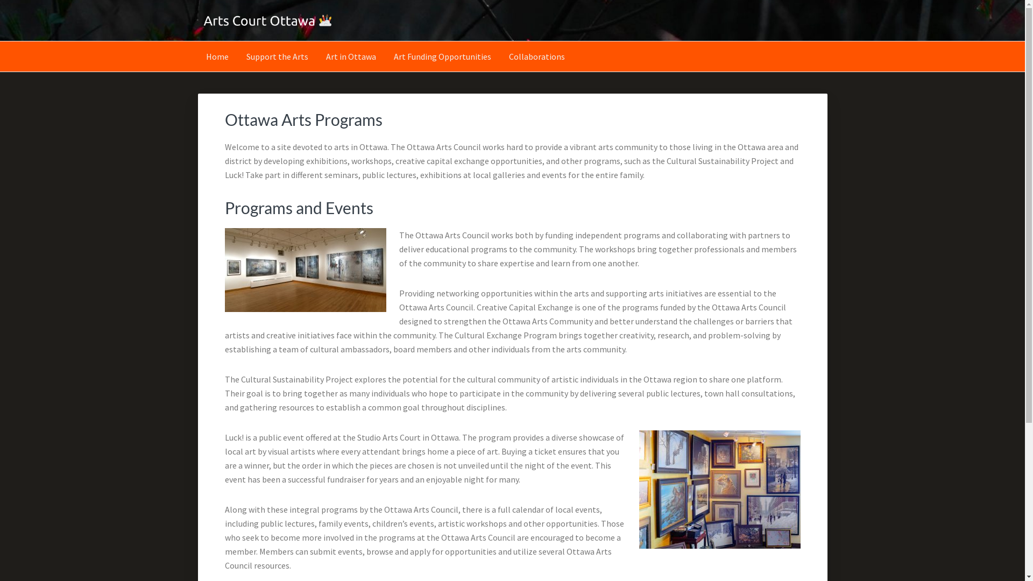 The height and width of the screenshot is (581, 1033). Describe the element at coordinates (305, 46) in the screenshot. I see `ARTSCOURTOTTAWA.CA` at that location.